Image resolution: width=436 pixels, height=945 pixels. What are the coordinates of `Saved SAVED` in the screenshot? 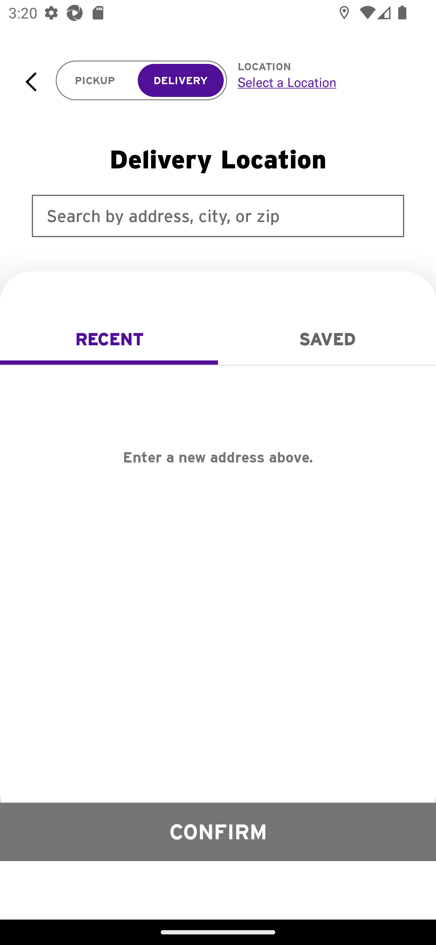 It's located at (327, 339).